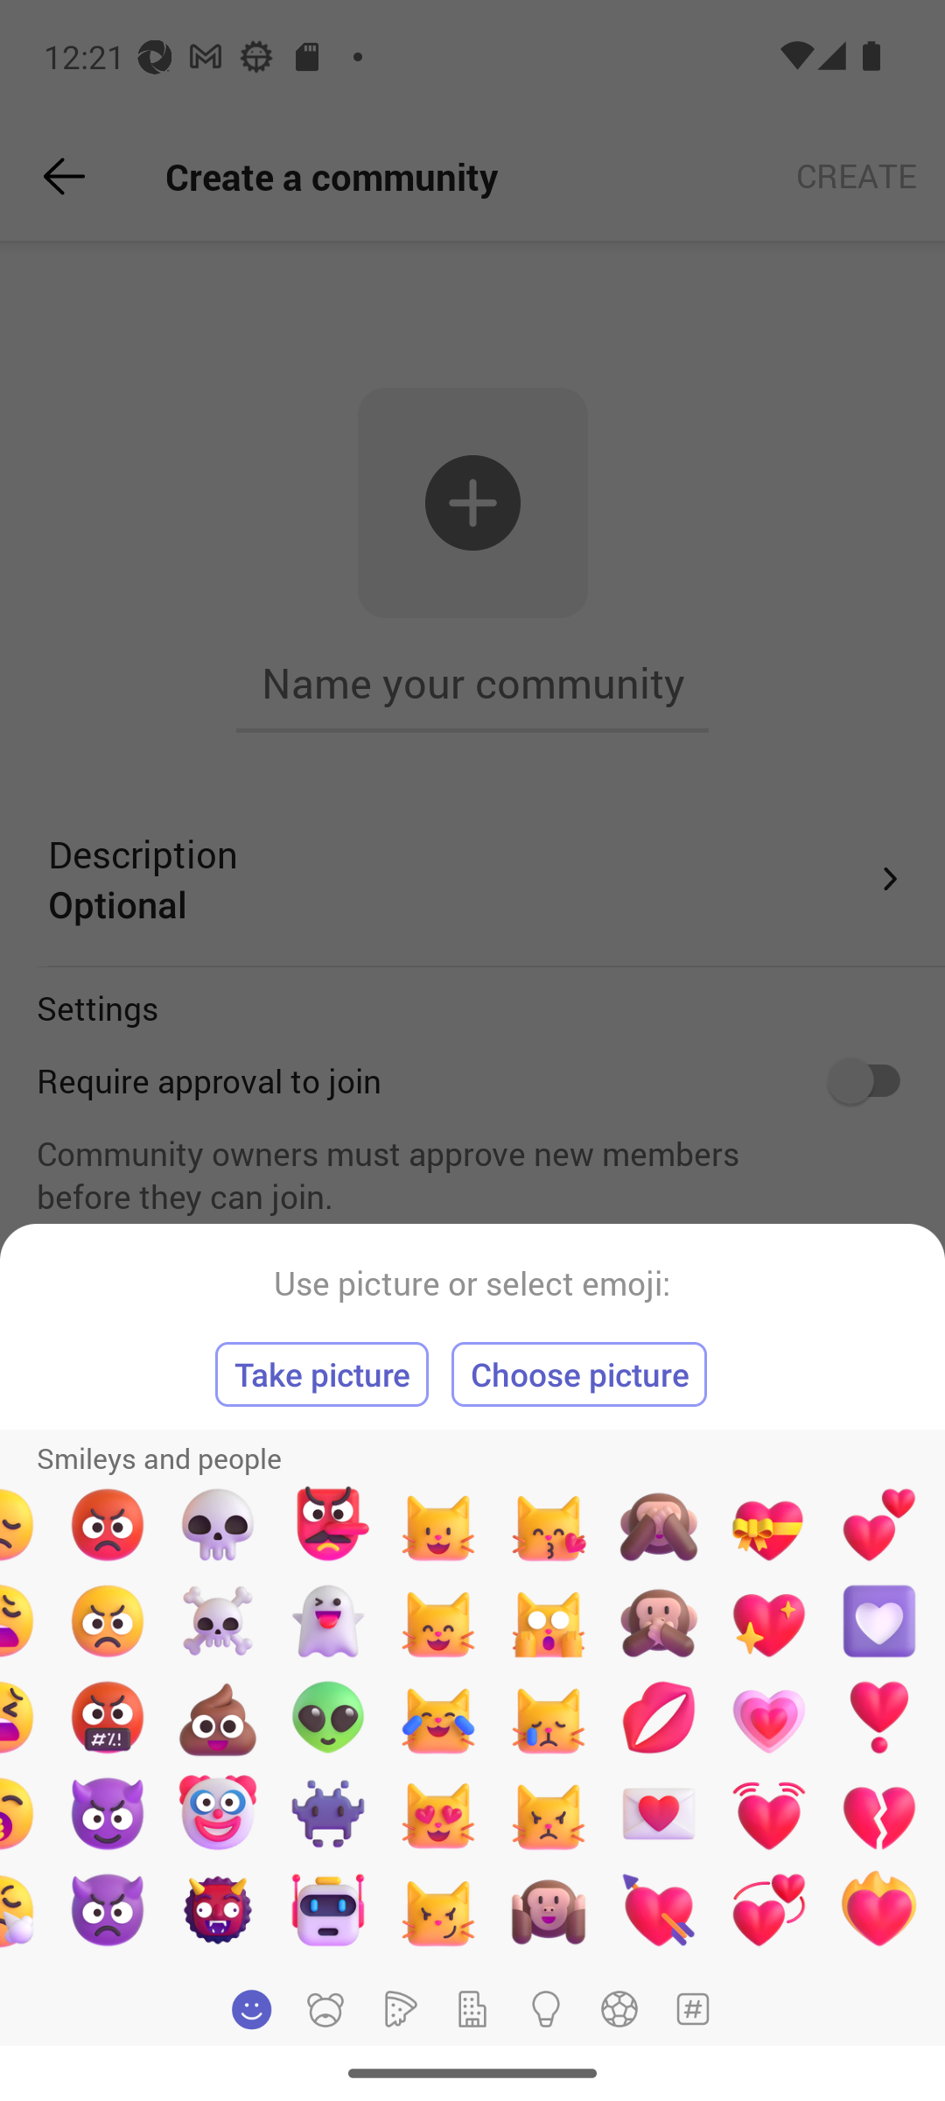 The width and height of the screenshot is (945, 2101). What do you see at coordinates (658, 1718) in the screenshot?
I see `Kissing lips emoji` at bounding box center [658, 1718].